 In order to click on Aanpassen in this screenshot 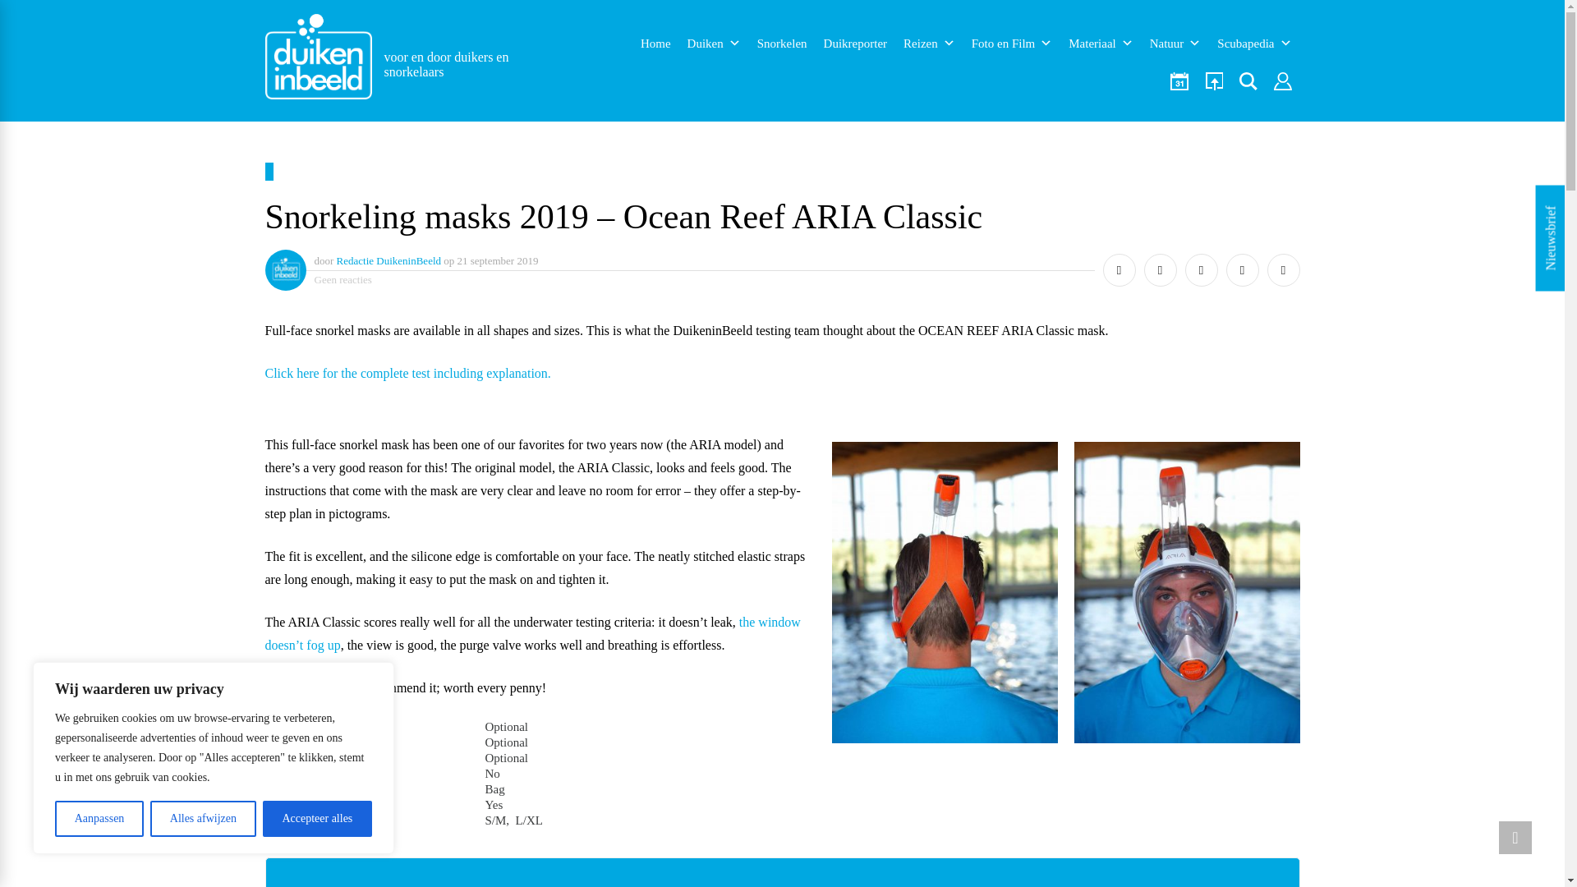, I will do `click(99, 819)`.